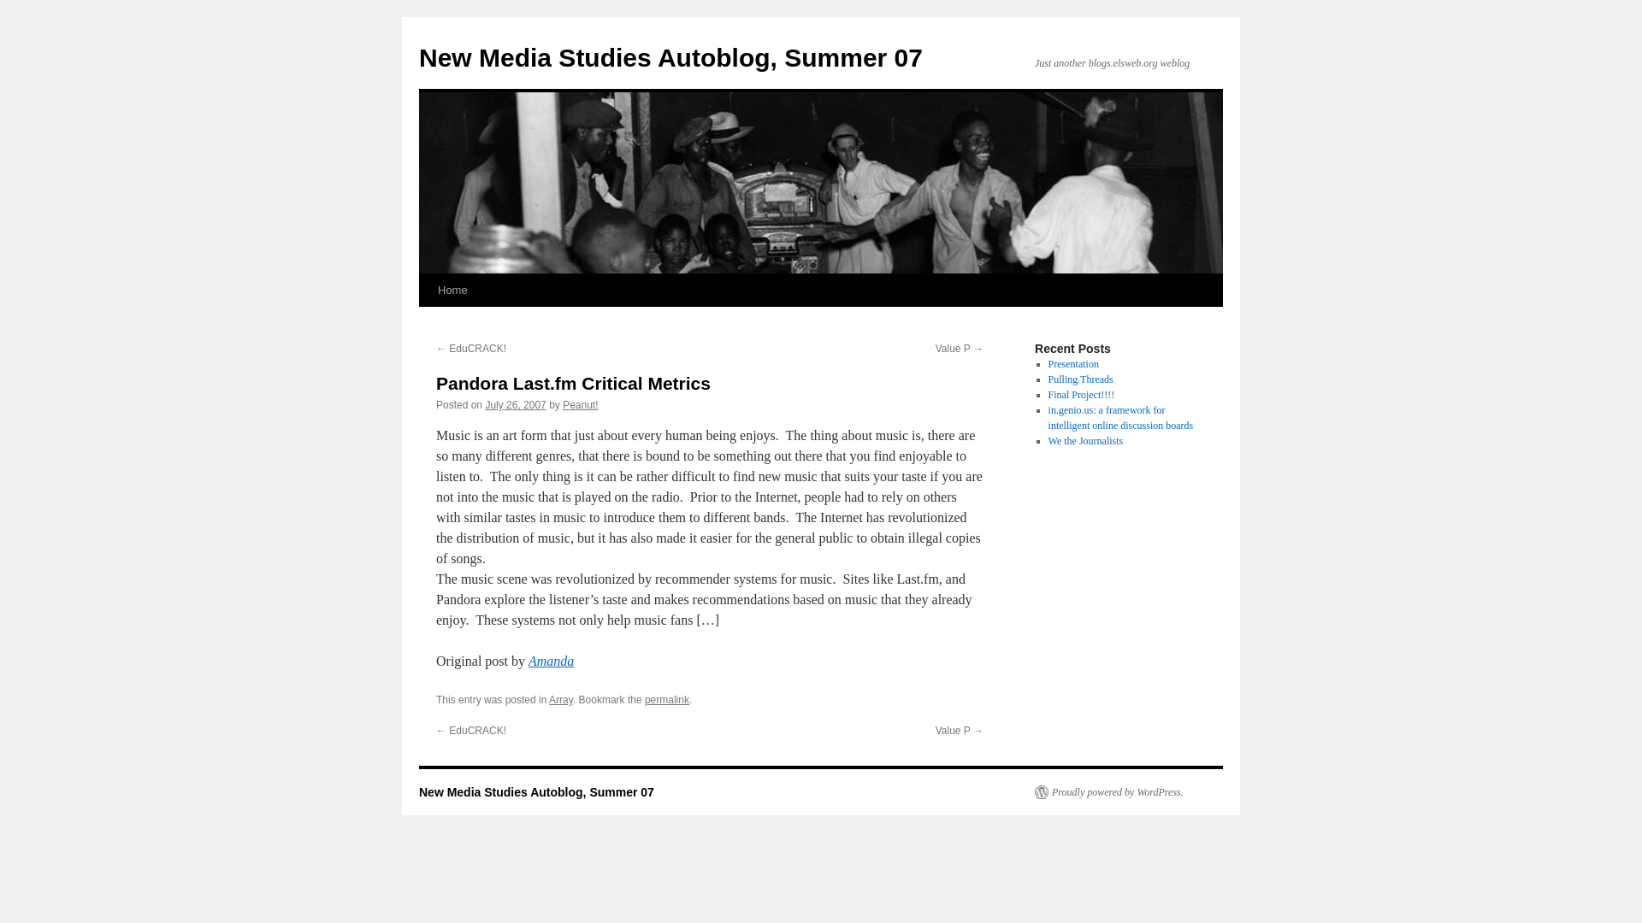  What do you see at coordinates (1081, 394) in the screenshot?
I see `Final Project!!!!` at bounding box center [1081, 394].